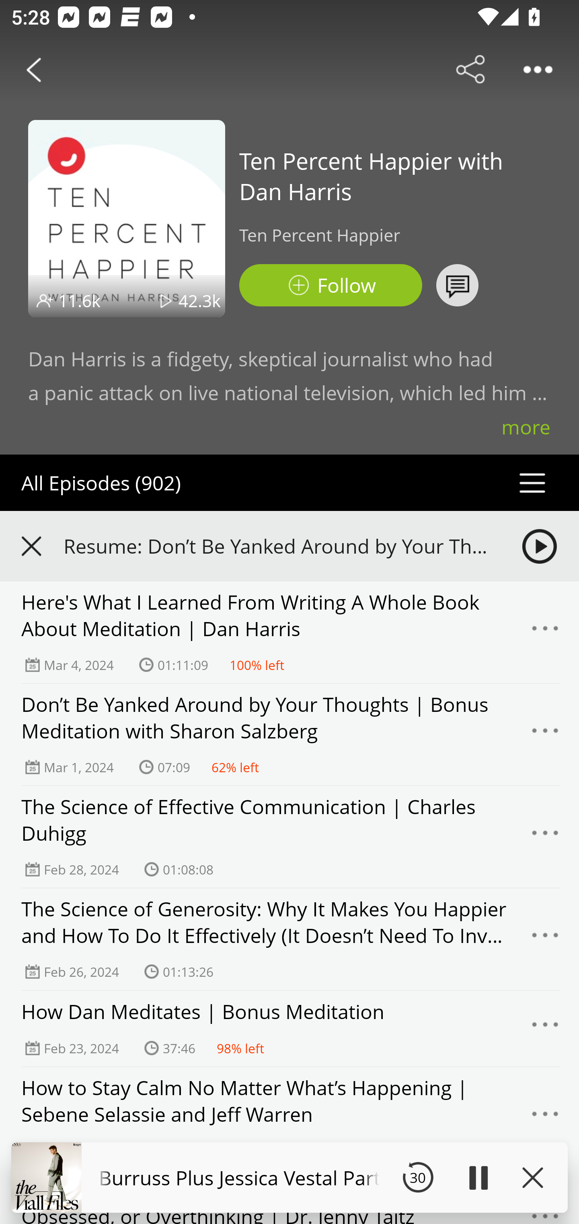  What do you see at coordinates (545, 939) in the screenshot?
I see `Menu` at bounding box center [545, 939].